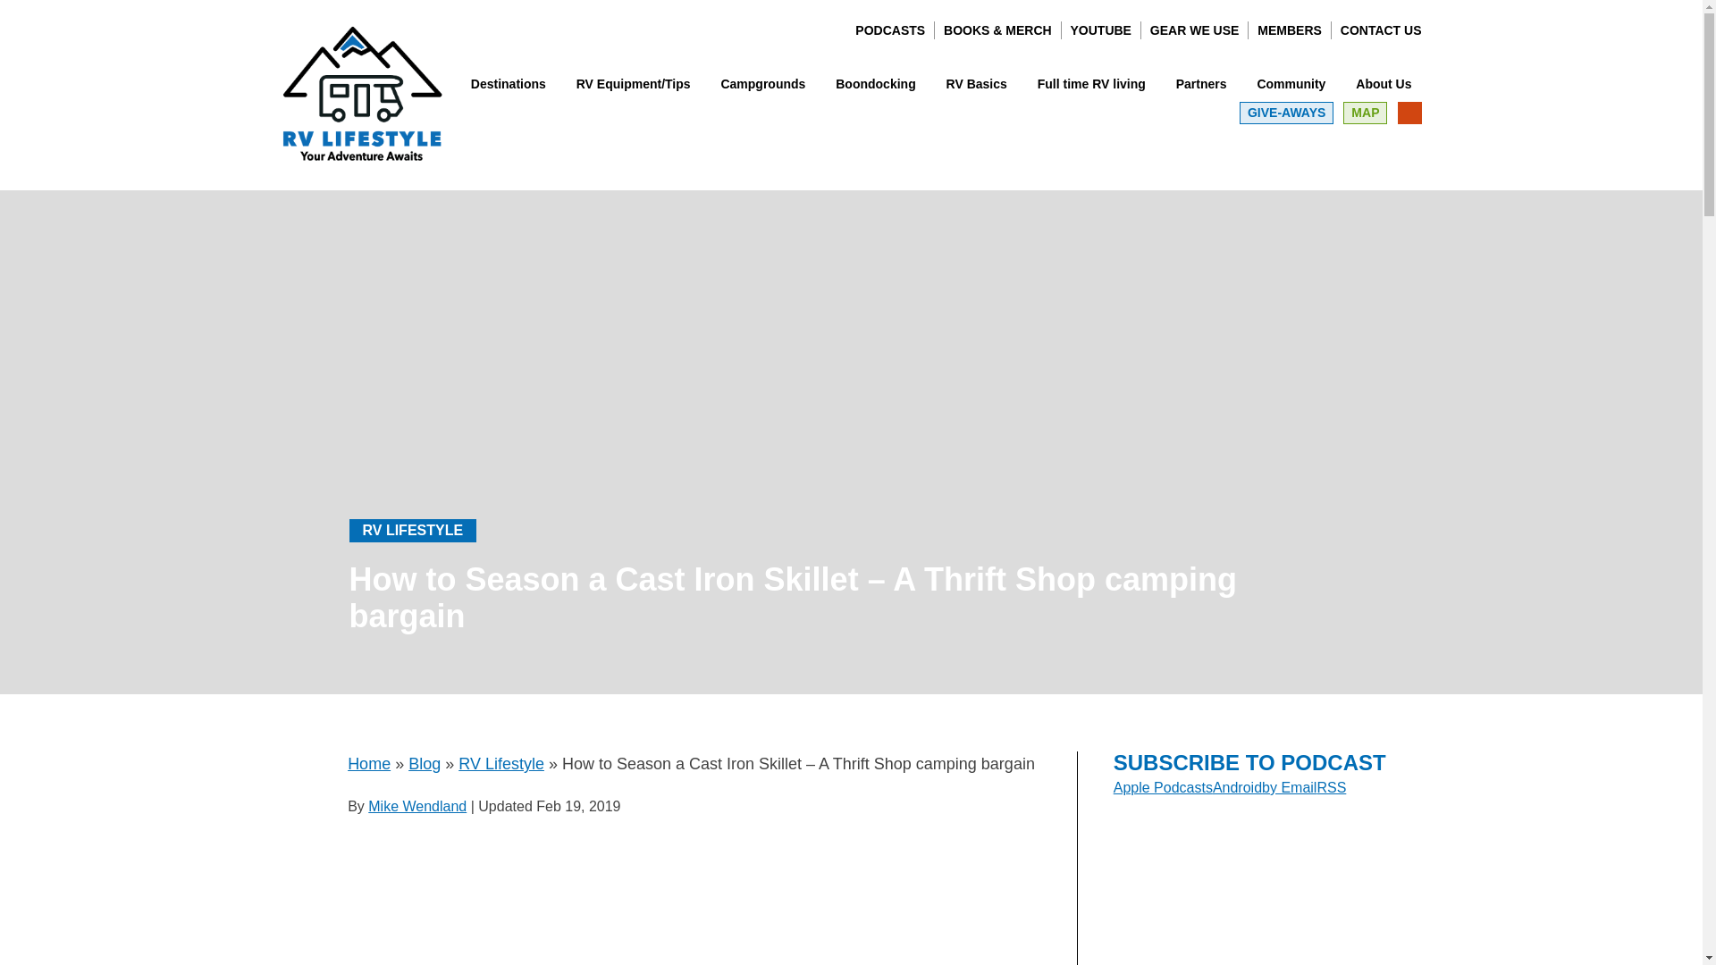 The width and height of the screenshot is (1716, 965). I want to click on PODCASTS, so click(889, 30).